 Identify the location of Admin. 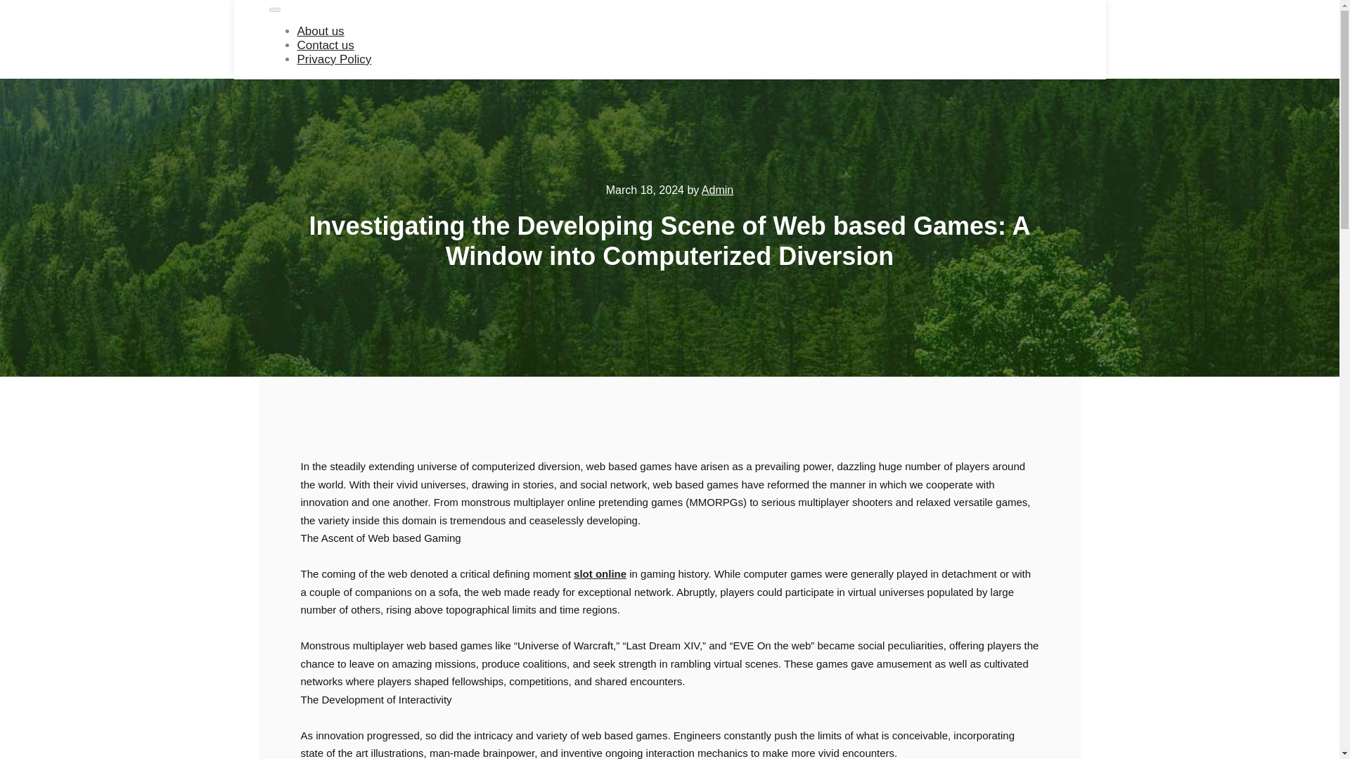
(717, 190).